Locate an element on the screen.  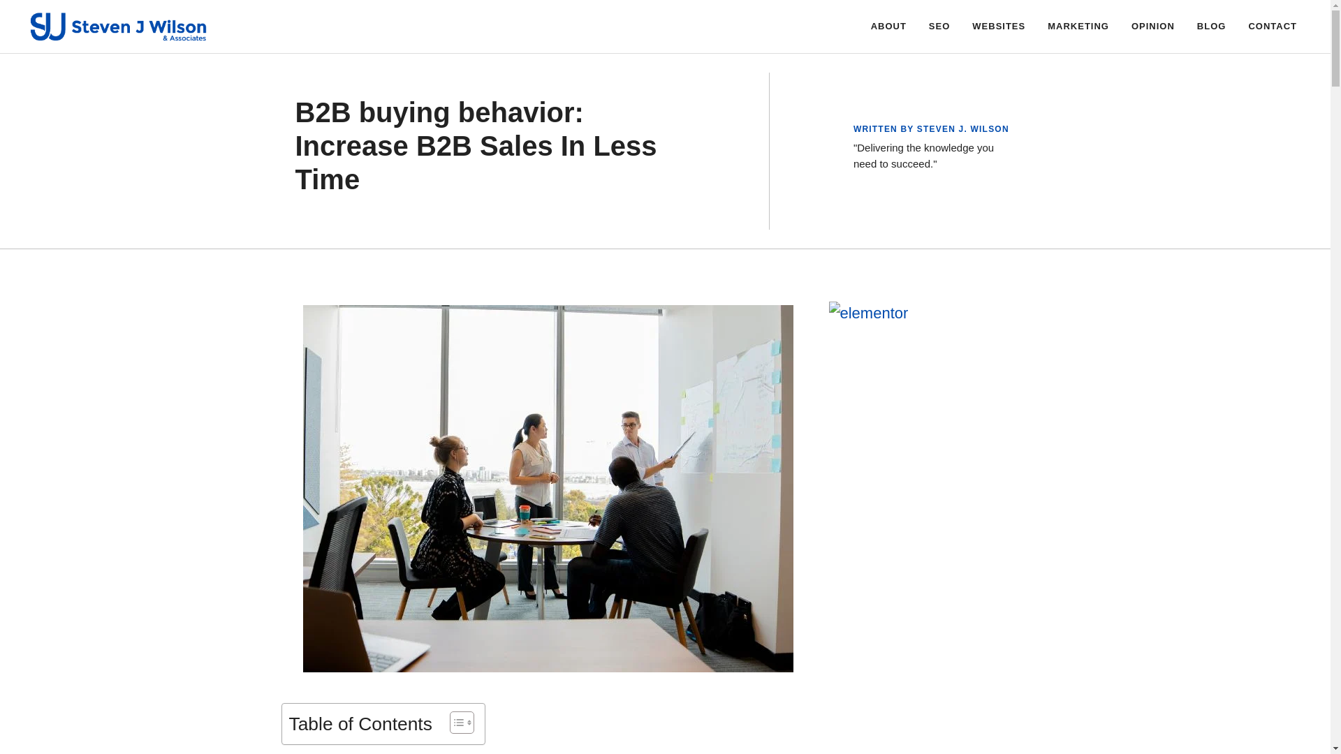
WRITTEN BY STEVEN J. WILSON is located at coordinates (931, 129).